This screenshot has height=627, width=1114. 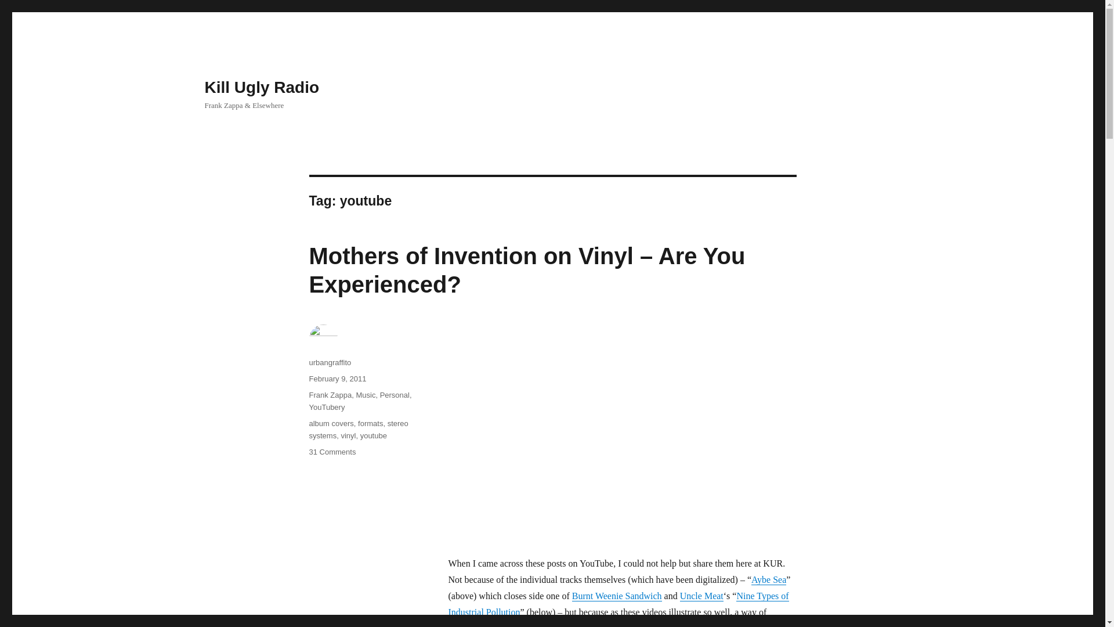 What do you see at coordinates (348, 435) in the screenshot?
I see `vinyl` at bounding box center [348, 435].